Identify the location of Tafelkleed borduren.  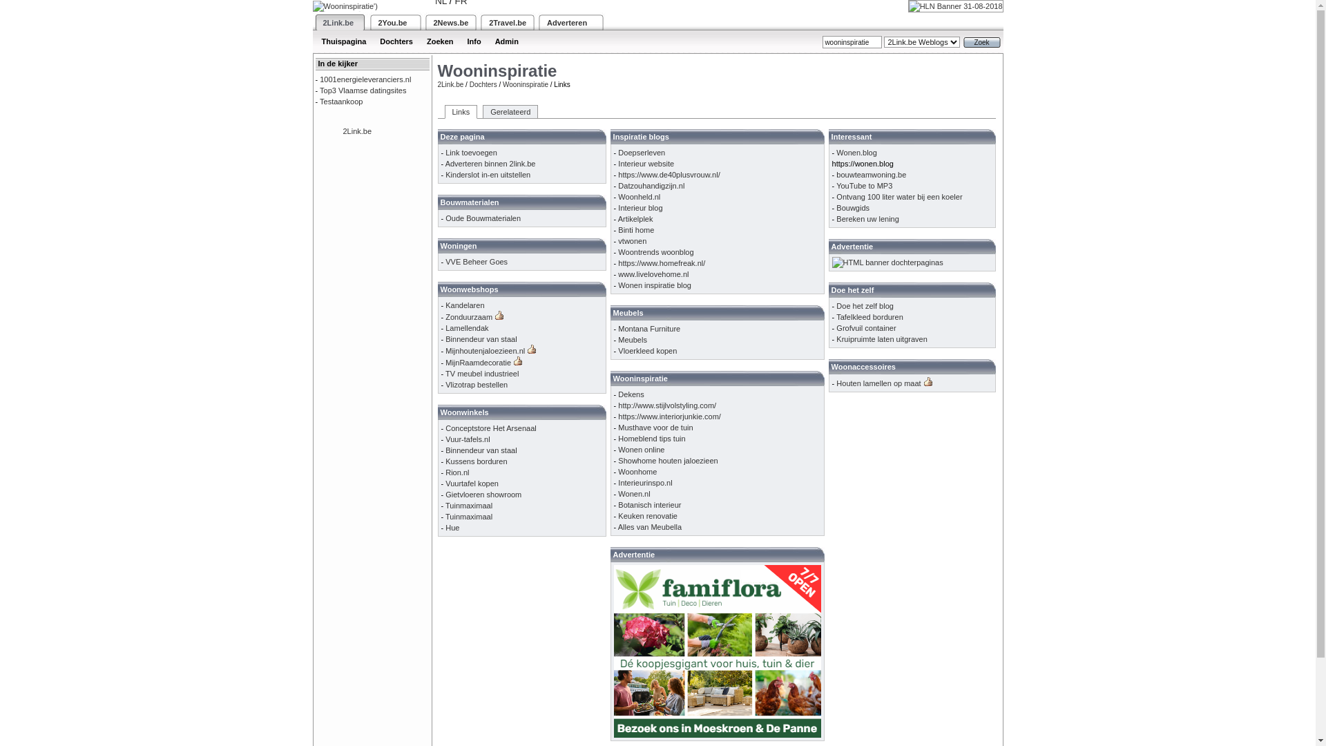
(870, 317).